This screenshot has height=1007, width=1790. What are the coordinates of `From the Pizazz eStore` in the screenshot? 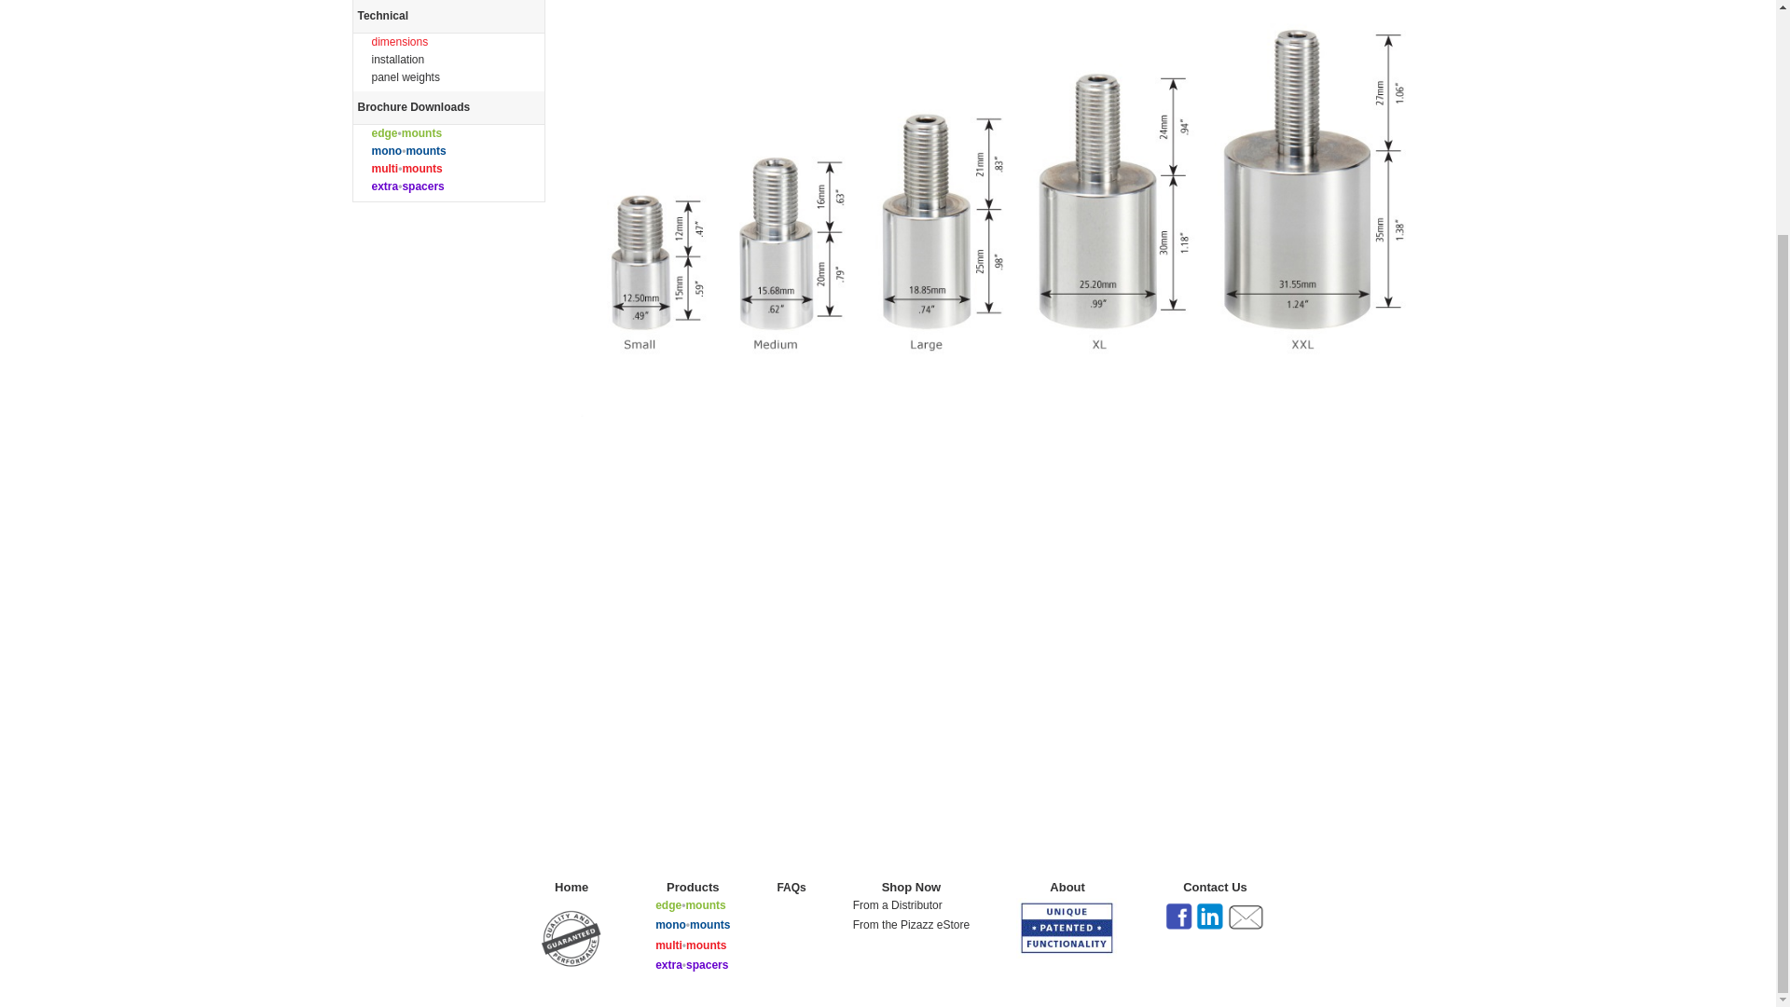 It's located at (912, 925).